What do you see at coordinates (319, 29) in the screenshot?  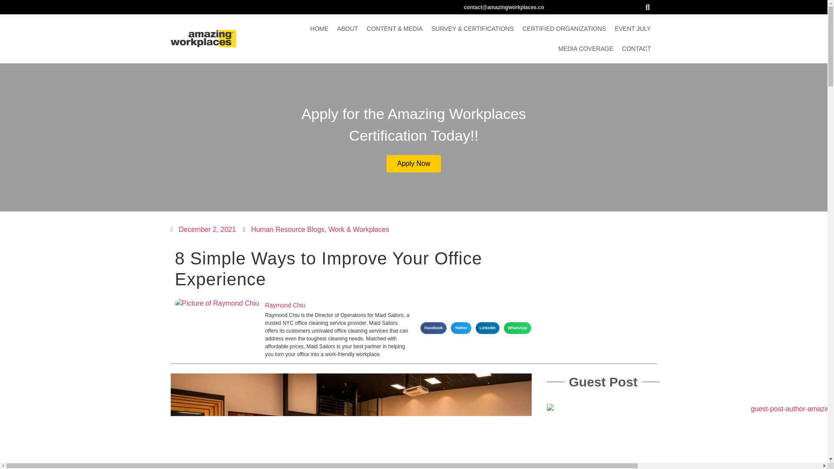 I see `HOME` at bounding box center [319, 29].